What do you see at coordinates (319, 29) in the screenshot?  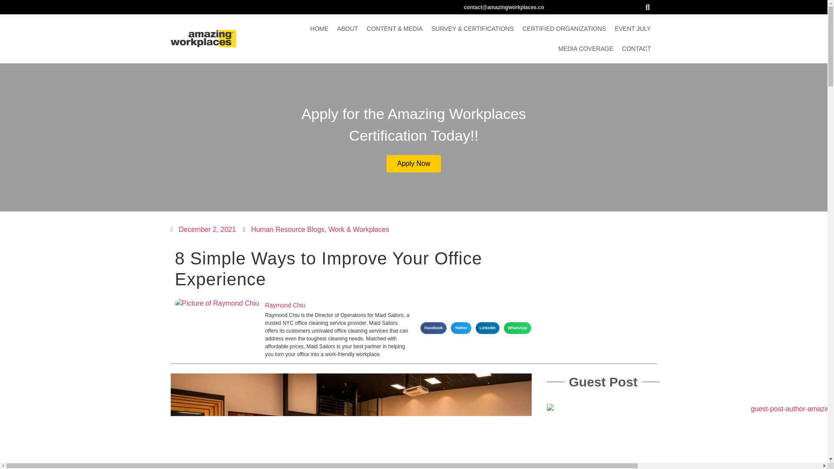 I see `HOME` at bounding box center [319, 29].